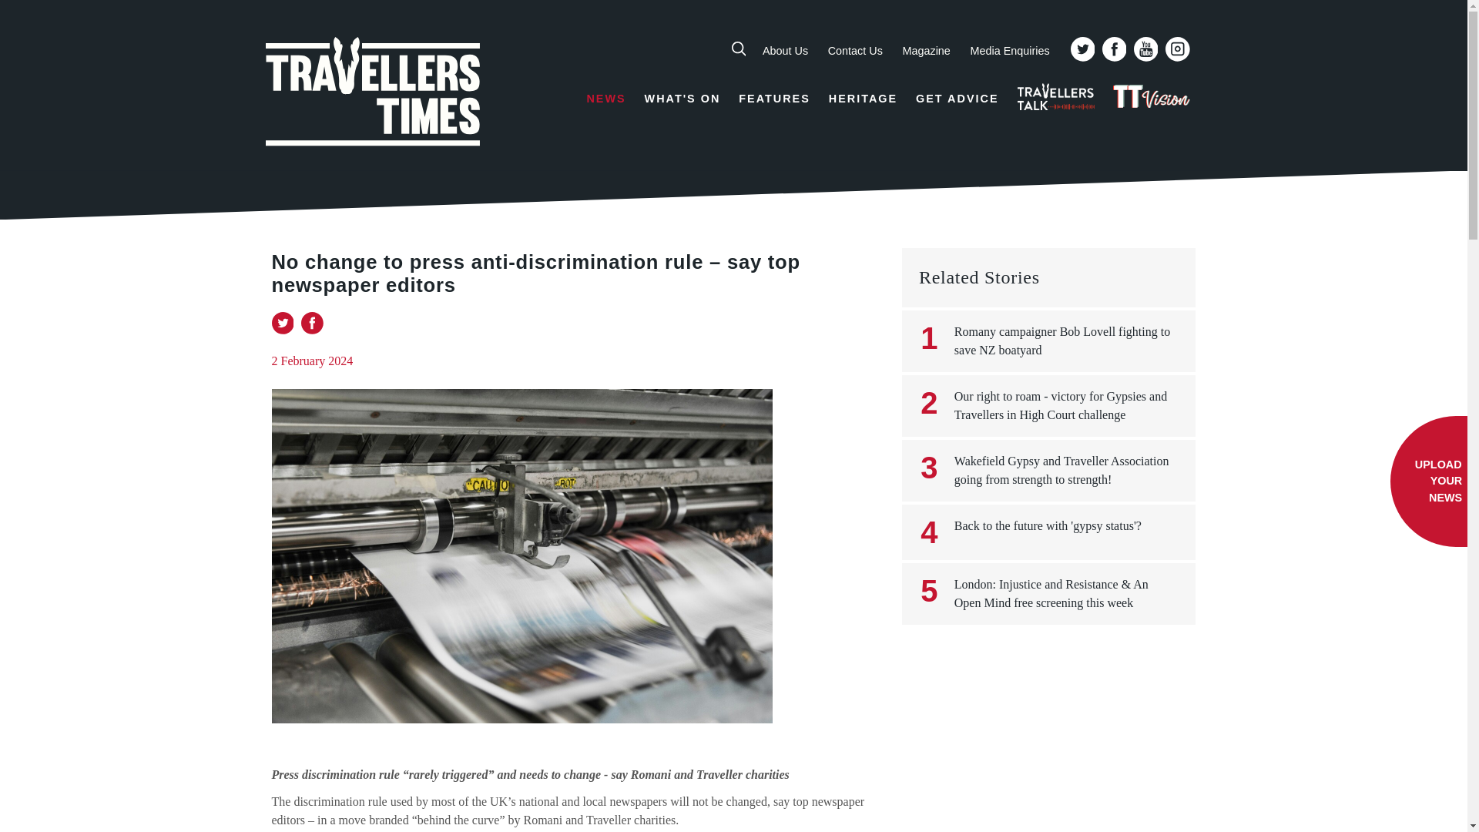  What do you see at coordinates (855, 51) in the screenshot?
I see `Contact Us` at bounding box center [855, 51].